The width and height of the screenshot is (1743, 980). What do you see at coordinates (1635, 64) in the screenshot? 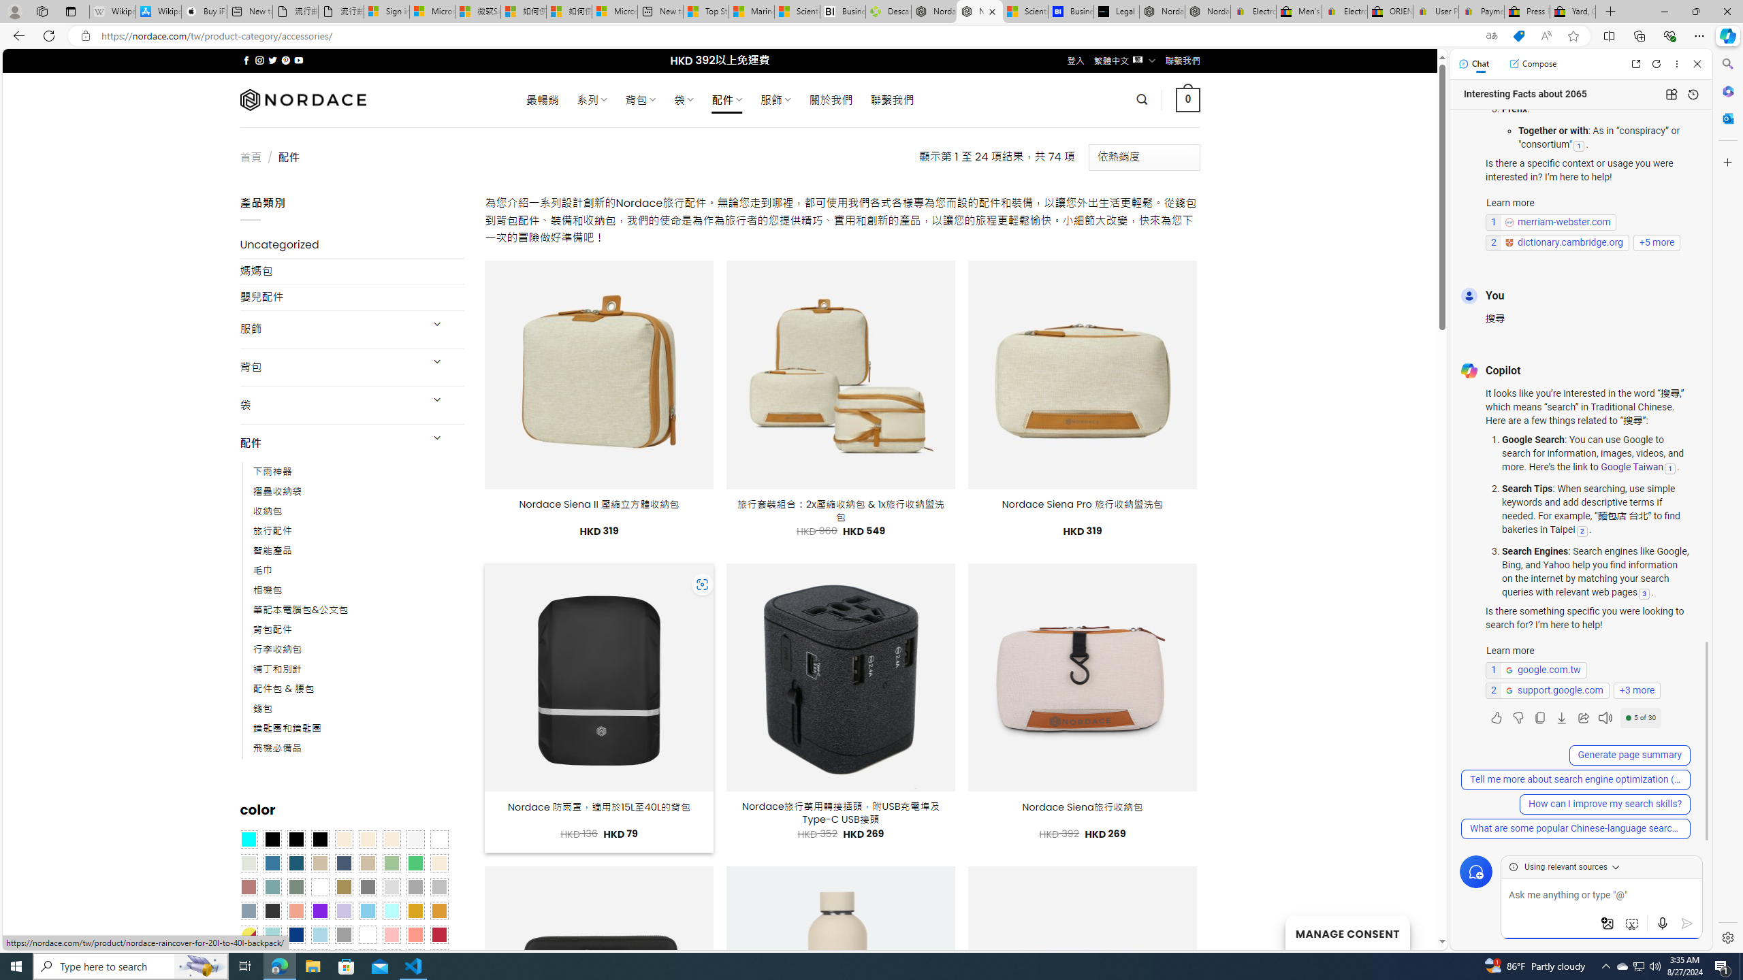
I see `Open link in new tab` at bounding box center [1635, 64].